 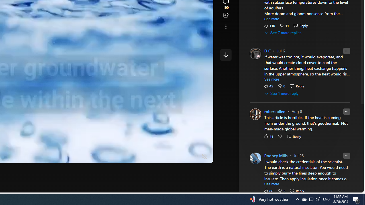 What do you see at coordinates (194, 157) in the screenshot?
I see `Fullscreen` at bounding box center [194, 157].